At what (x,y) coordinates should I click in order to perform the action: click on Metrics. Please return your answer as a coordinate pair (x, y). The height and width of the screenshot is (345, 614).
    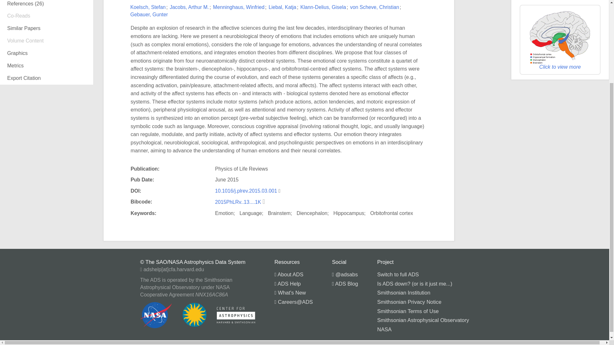
    Looking at the image, I should click on (47, 66).